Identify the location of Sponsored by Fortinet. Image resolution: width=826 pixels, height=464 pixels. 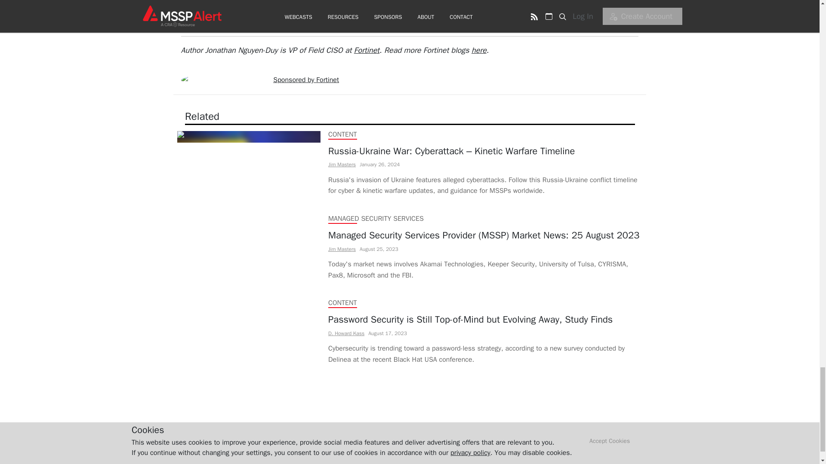
(306, 80).